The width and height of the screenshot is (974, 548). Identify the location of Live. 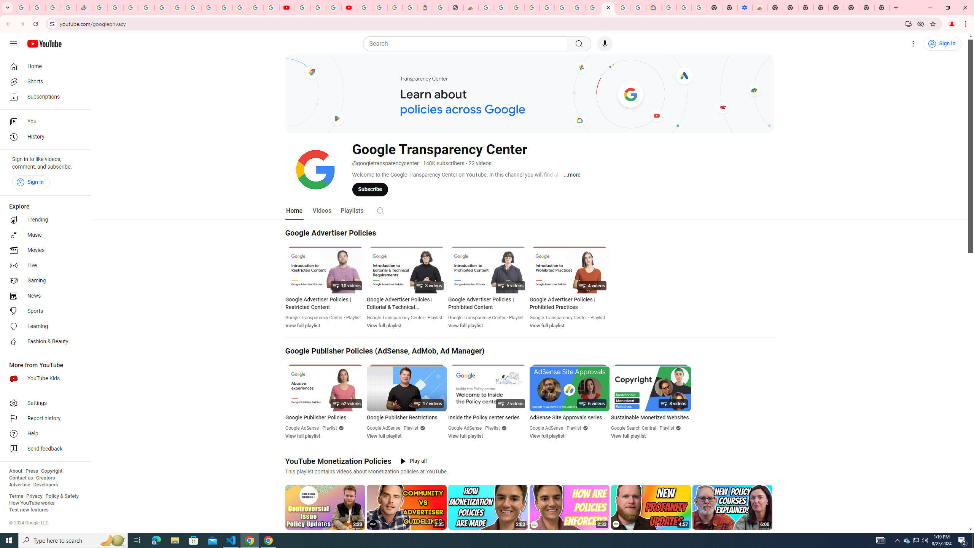
(43, 266).